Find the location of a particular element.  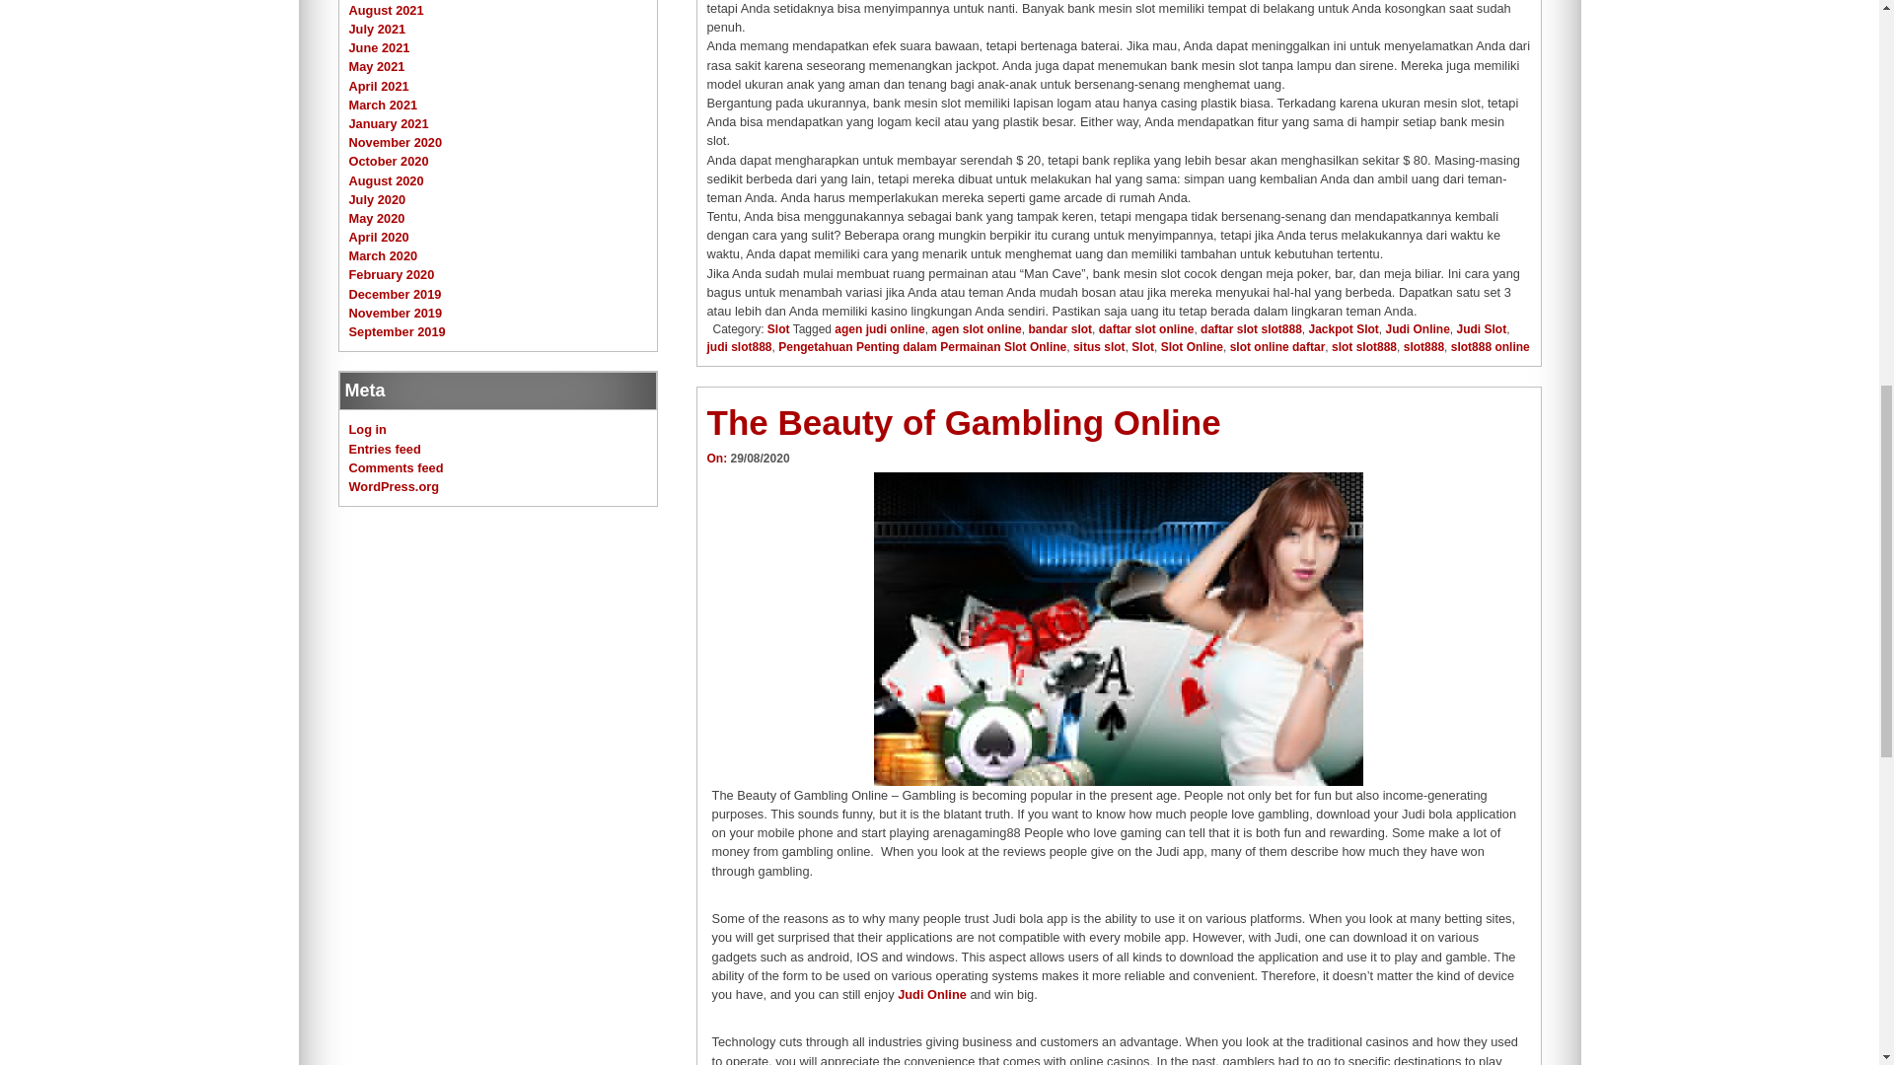

judi slot888 is located at coordinates (738, 346).